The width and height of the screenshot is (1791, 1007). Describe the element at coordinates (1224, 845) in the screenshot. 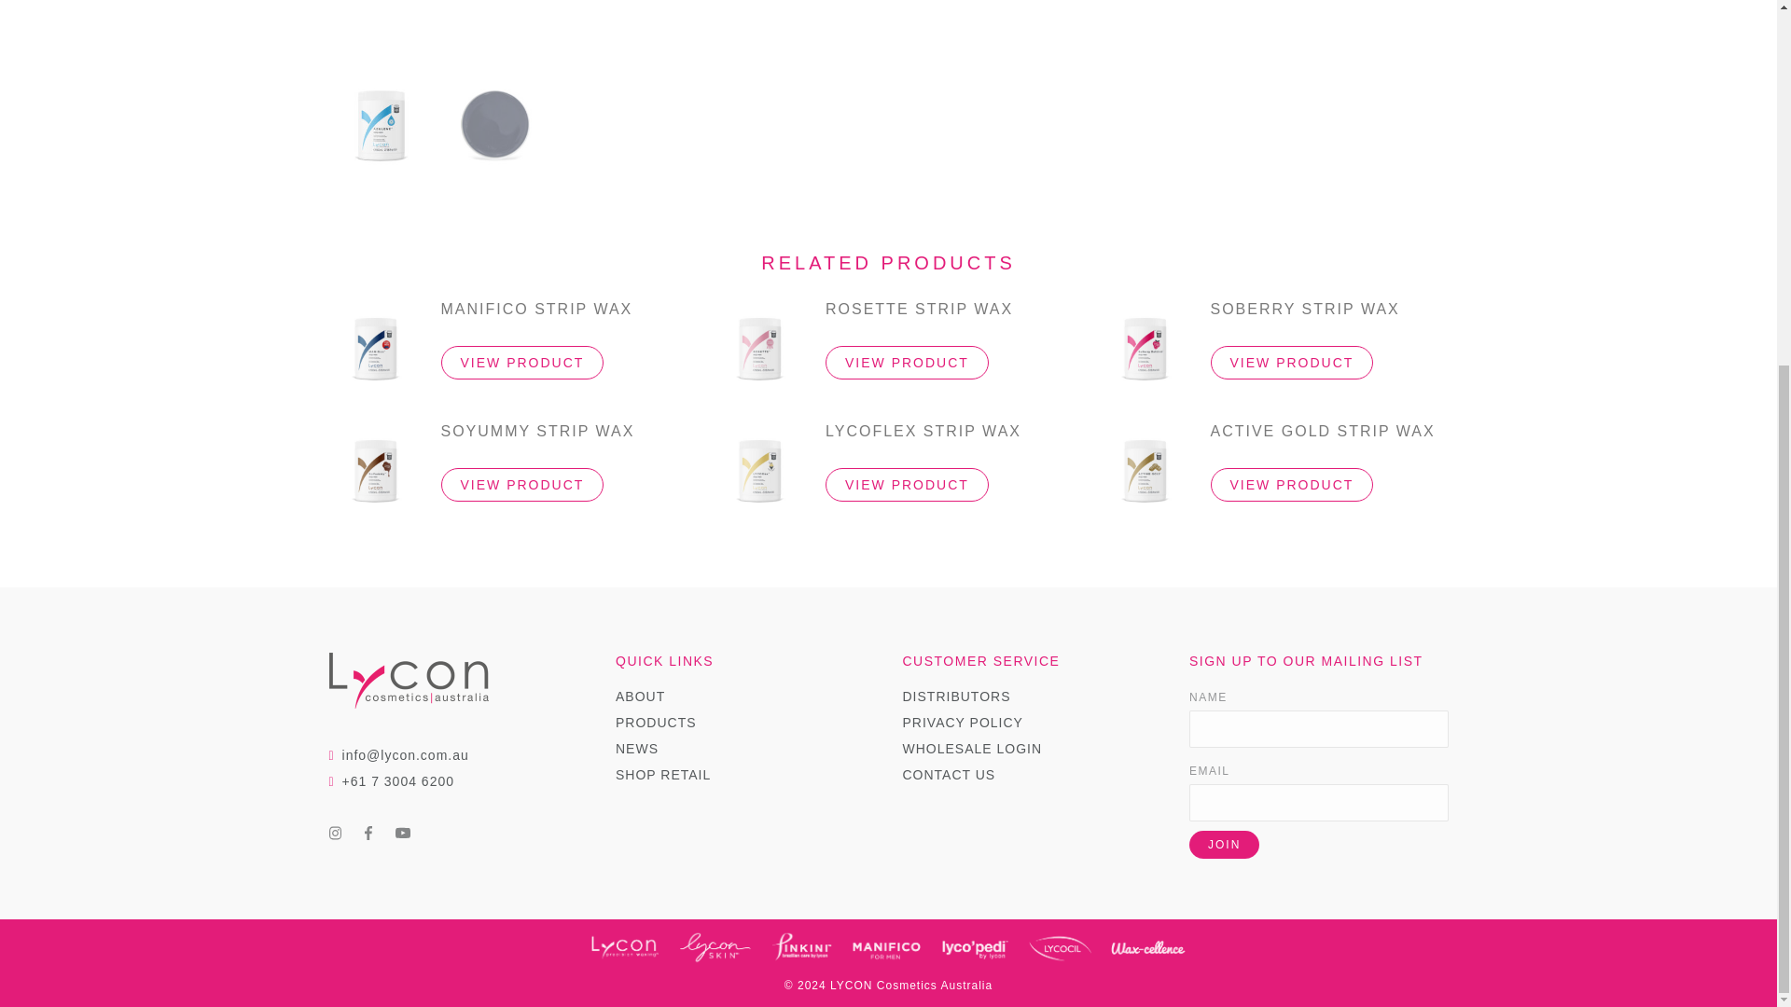

I see `JOIN` at that location.